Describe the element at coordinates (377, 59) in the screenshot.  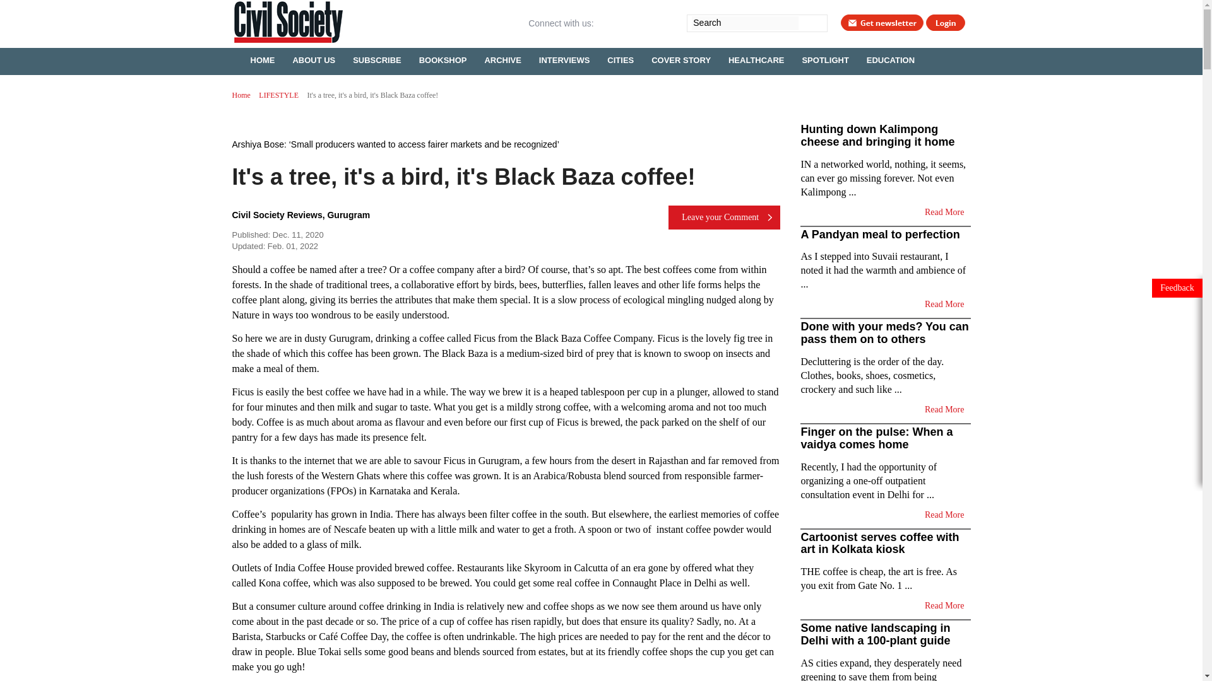
I see `SUBSCRIBE` at that location.